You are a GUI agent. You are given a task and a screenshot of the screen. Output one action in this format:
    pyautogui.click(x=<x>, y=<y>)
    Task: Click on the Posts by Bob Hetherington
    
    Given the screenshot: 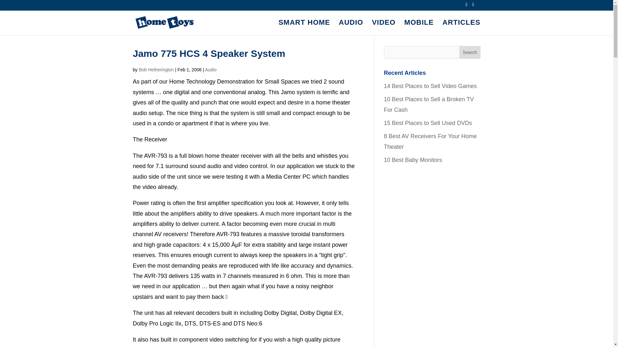 What is the action you would take?
    pyautogui.click(x=156, y=69)
    